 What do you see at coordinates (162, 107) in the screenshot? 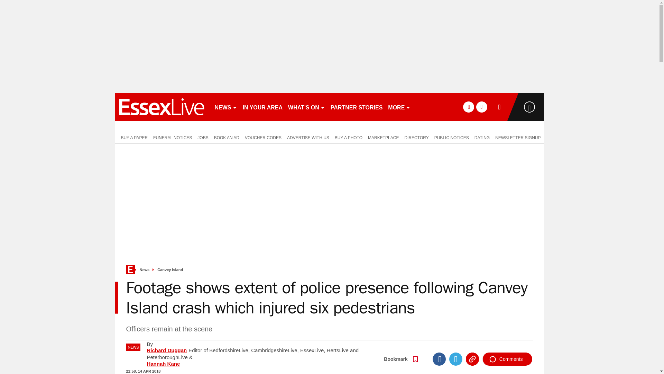
I see `essexlive` at bounding box center [162, 107].